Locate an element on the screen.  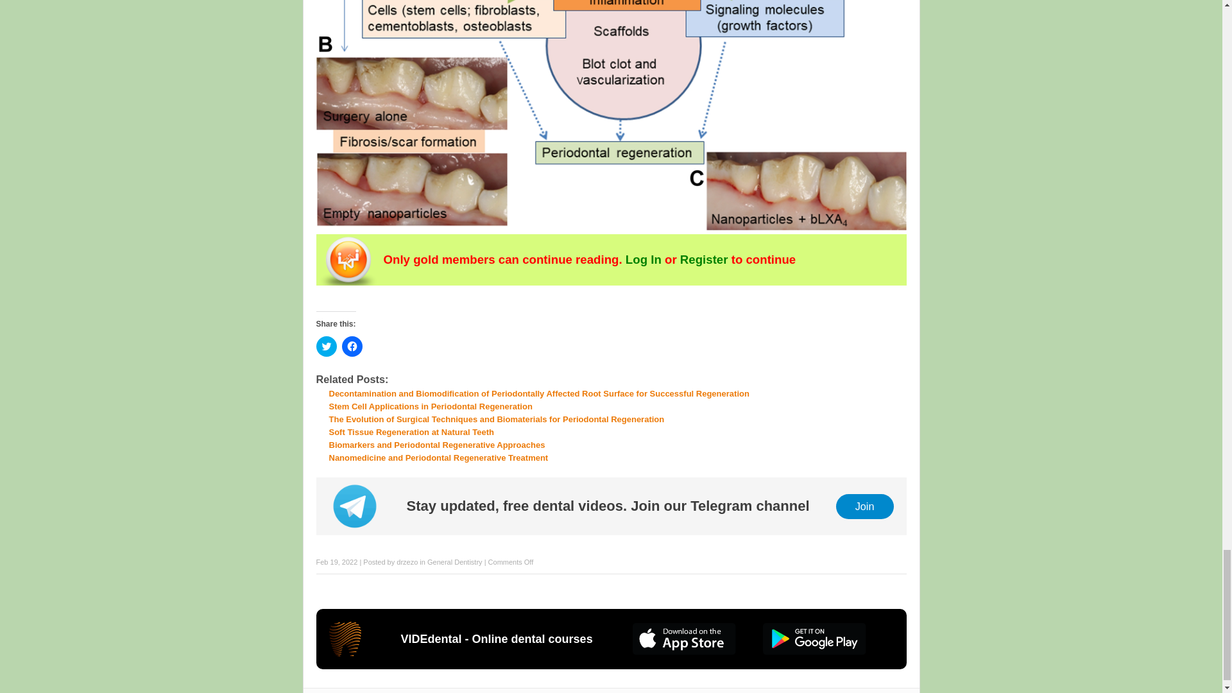
Nanomedicine and Periodontal Regenerative Treatment is located at coordinates (438, 458).